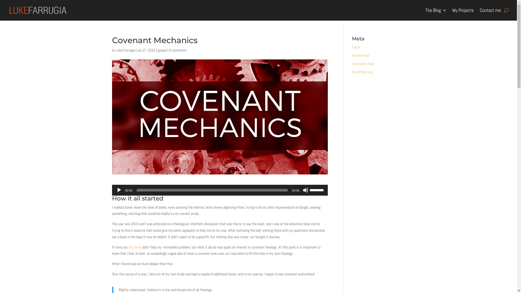  I want to click on Use Up/Down Arrow keys to increase or decrease volume., so click(317, 190).